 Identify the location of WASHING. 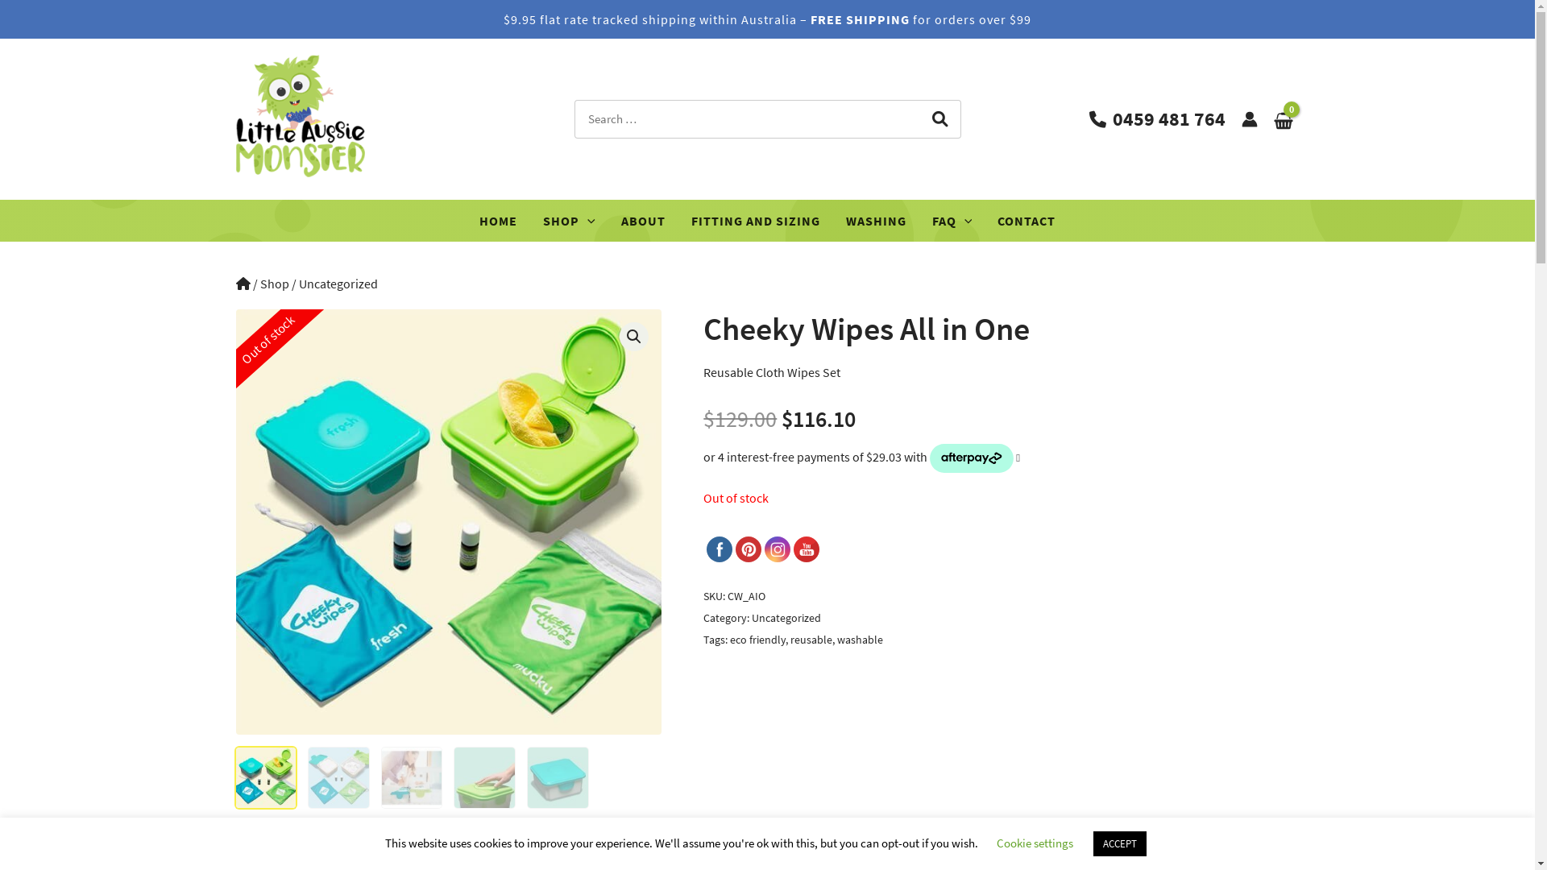
(877, 221).